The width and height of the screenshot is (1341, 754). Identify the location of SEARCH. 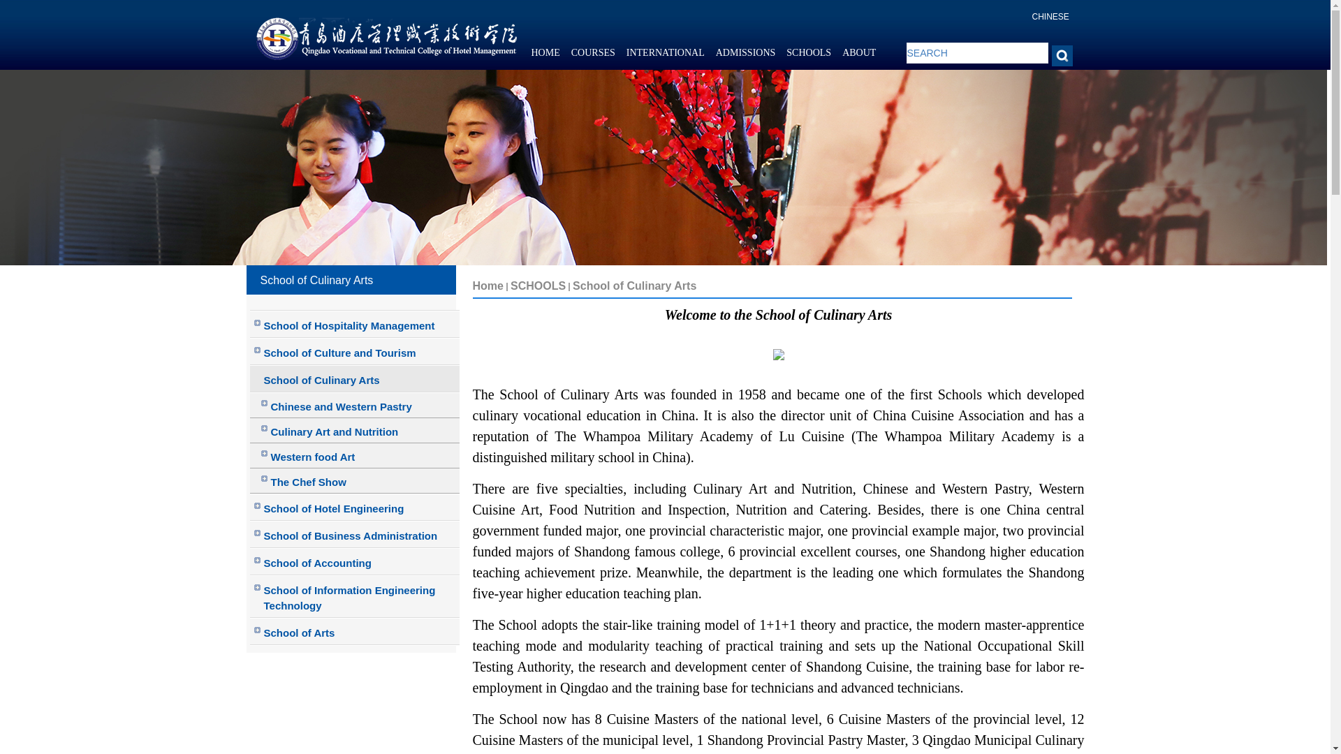
(977, 52).